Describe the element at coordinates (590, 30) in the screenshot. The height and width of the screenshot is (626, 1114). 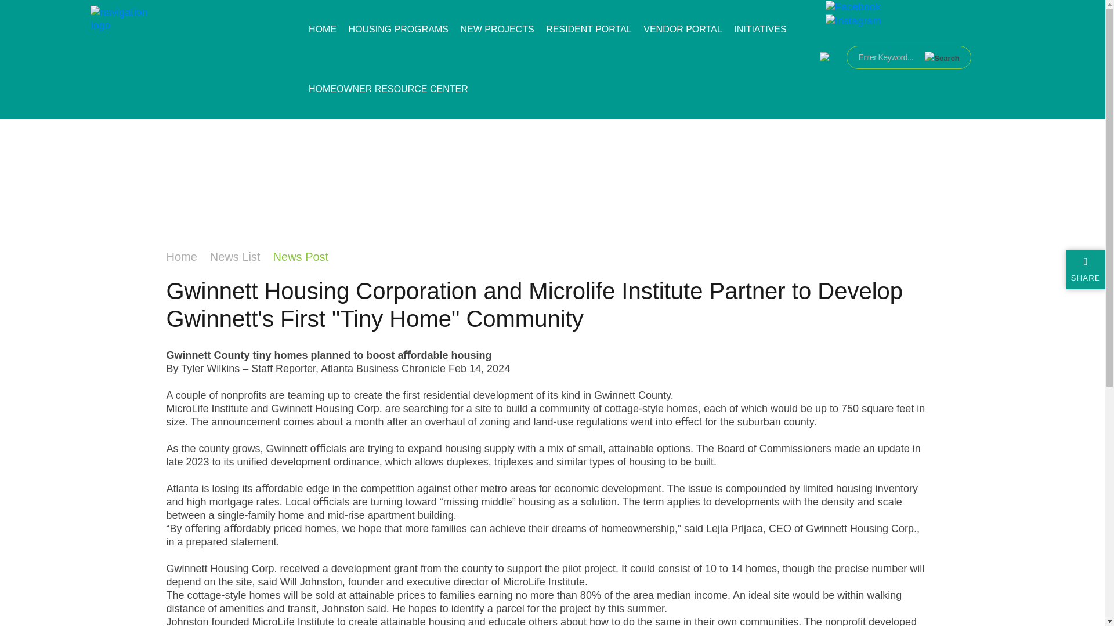
I see `RESIDENT PORTAL` at that location.